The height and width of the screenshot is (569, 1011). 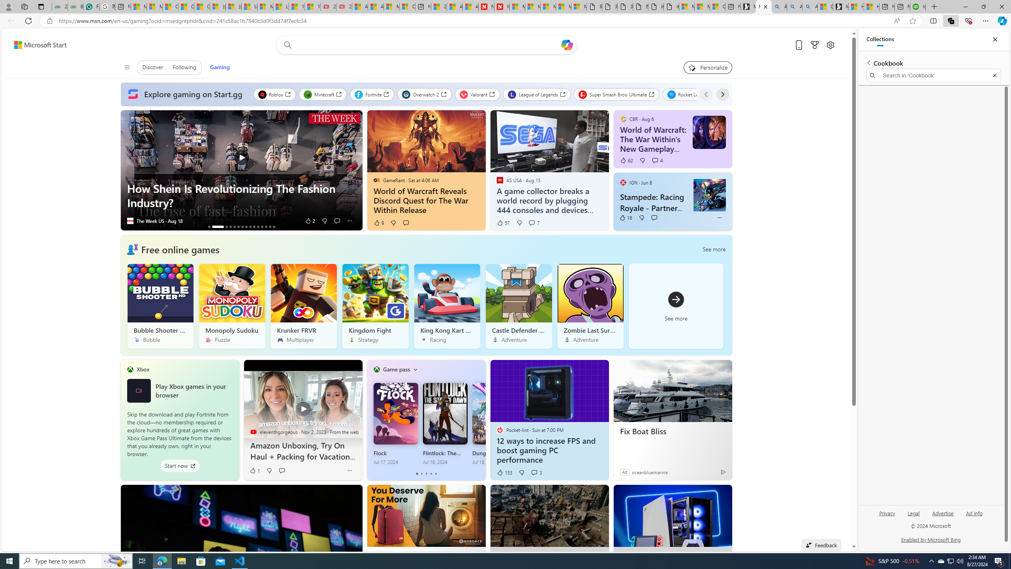 What do you see at coordinates (254, 470) in the screenshot?
I see `1 Like` at bounding box center [254, 470].